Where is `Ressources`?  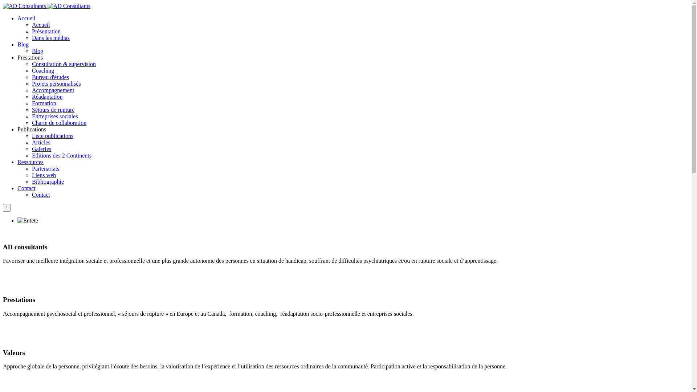
Ressources is located at coordinates (30, 162).